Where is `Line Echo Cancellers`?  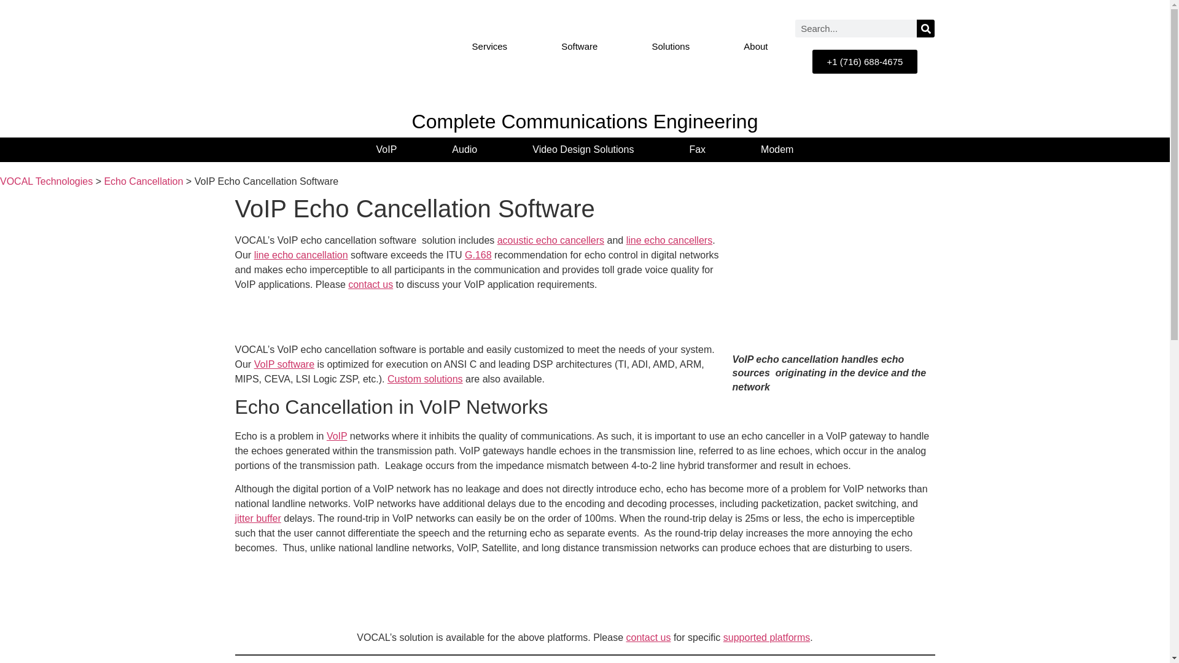 Line Echo Cancellers is located at coordinates (669, 240).